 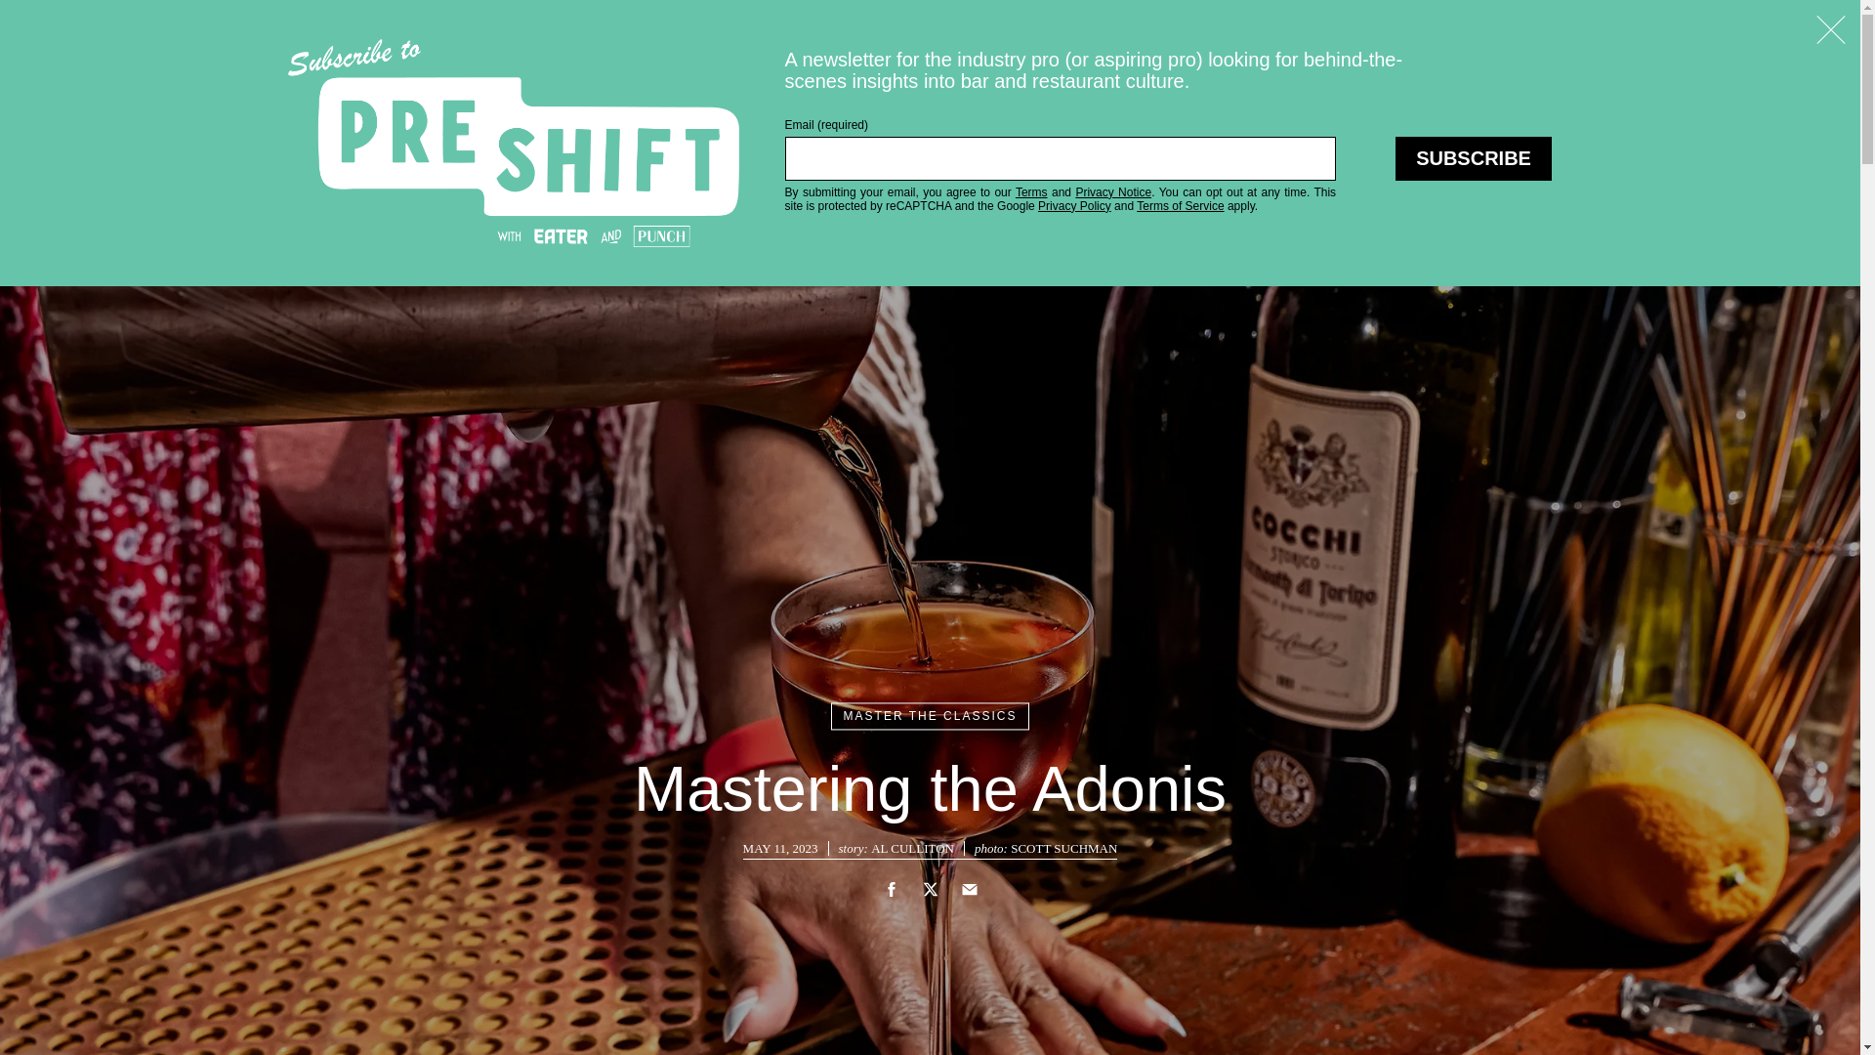 What do you see at coordinates (1031, 192) in the screenshot?
I see `Terms` at bounding box center [1031, 192].